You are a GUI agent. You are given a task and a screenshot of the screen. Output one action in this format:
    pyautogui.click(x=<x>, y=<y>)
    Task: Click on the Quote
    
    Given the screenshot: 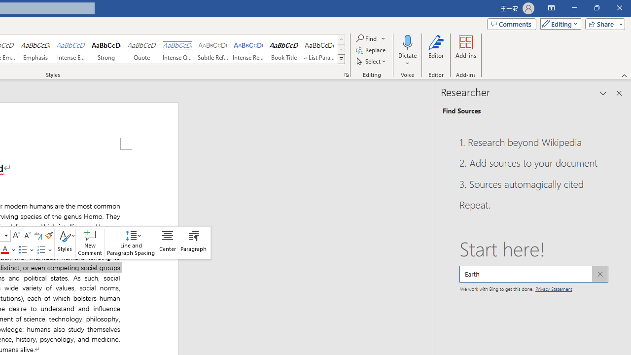 What is the action you would take?
    pyautogui.click(x=142, y=49)
    